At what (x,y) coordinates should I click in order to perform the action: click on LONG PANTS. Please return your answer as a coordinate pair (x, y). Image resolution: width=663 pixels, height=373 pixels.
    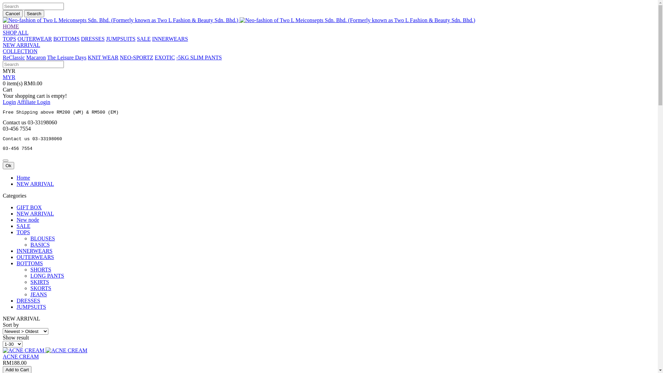
    Looking at the image, I should click on (47, 276).